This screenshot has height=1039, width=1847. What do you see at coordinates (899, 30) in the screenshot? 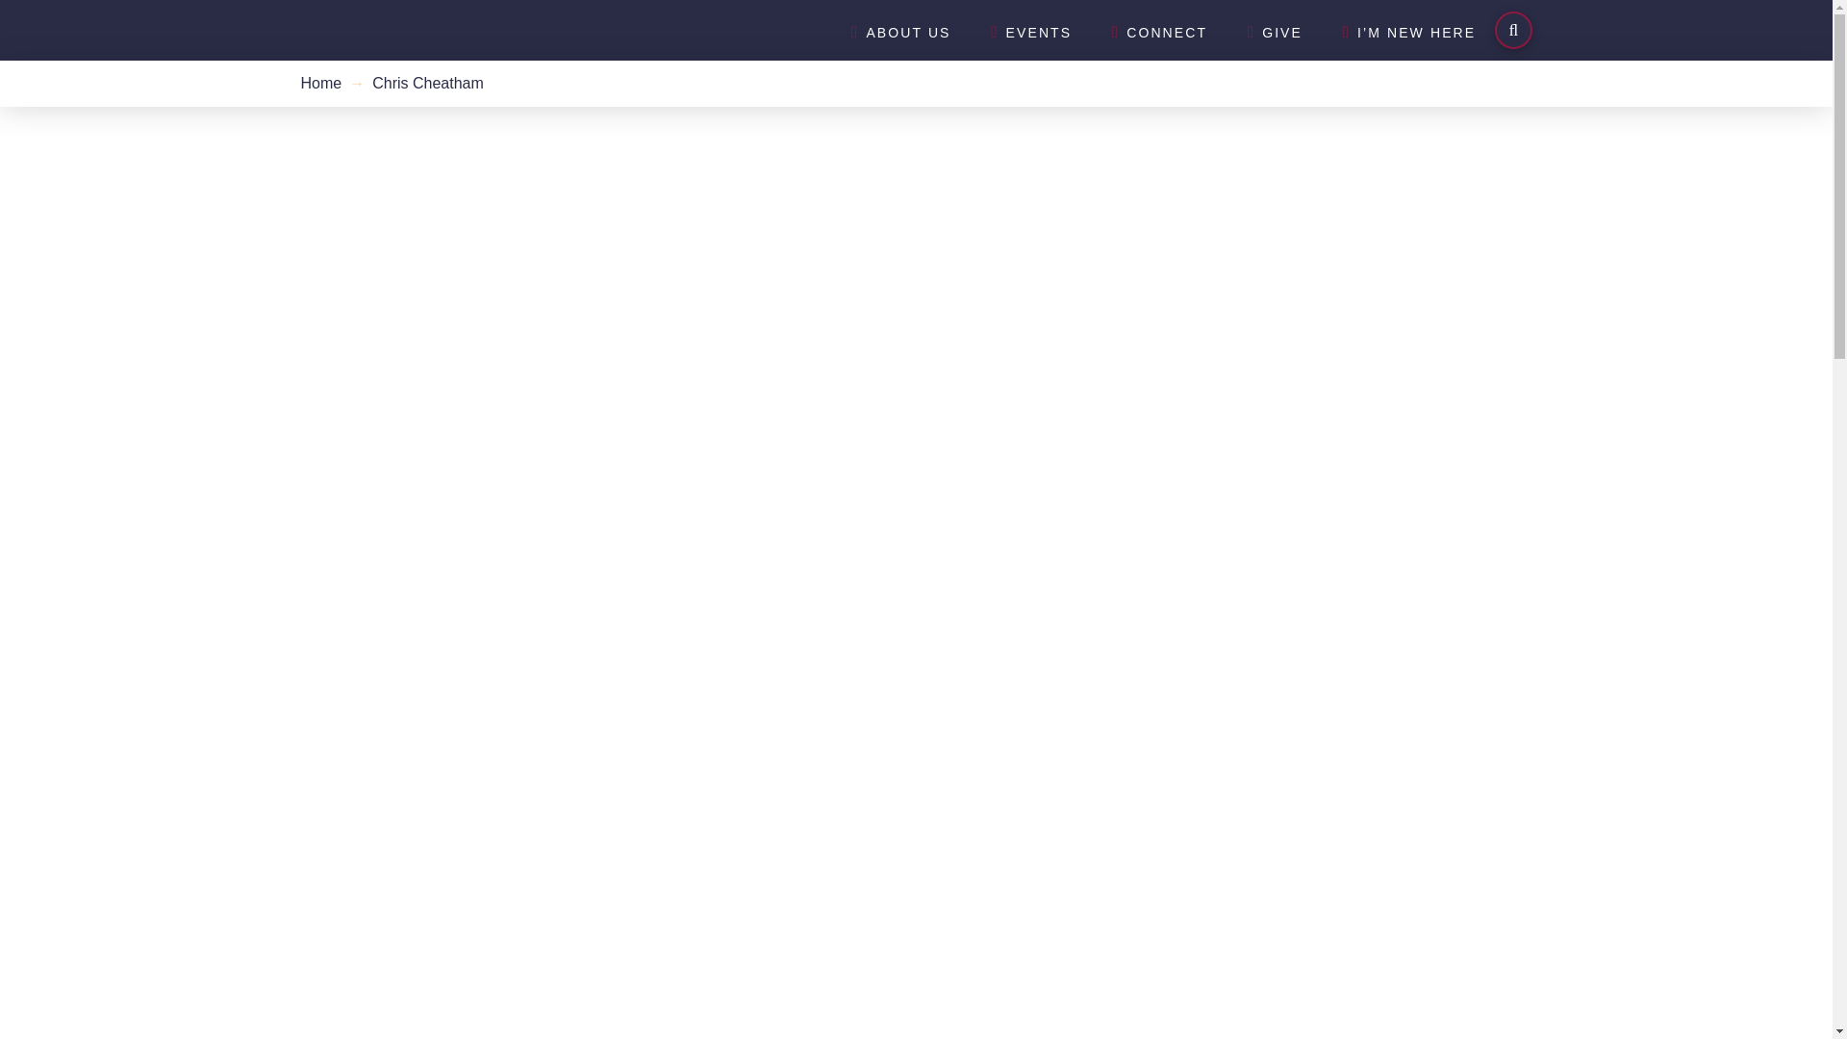
I see `ABOUT US` at bounding box center [899, 30].